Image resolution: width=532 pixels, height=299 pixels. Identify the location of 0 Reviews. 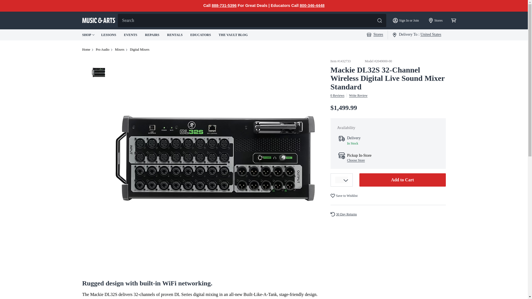
(337, 96).